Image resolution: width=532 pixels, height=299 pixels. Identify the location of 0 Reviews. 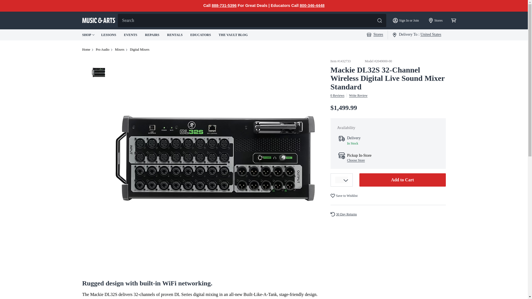
(337, 96).